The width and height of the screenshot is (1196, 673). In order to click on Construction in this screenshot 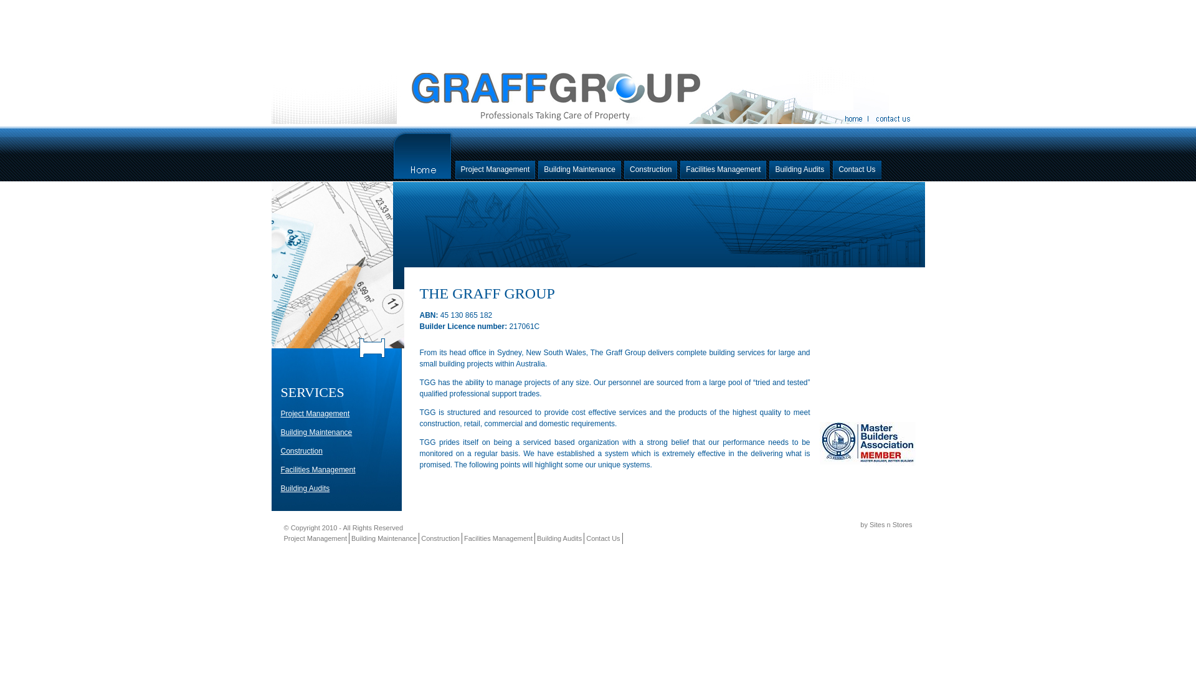, I will do `click(301, 451)`.